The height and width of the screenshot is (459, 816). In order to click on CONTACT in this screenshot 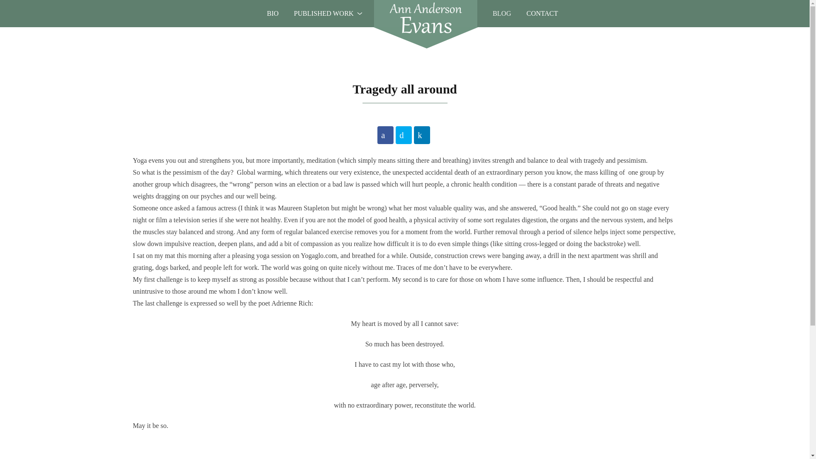, I will do `click(542, 13)`.